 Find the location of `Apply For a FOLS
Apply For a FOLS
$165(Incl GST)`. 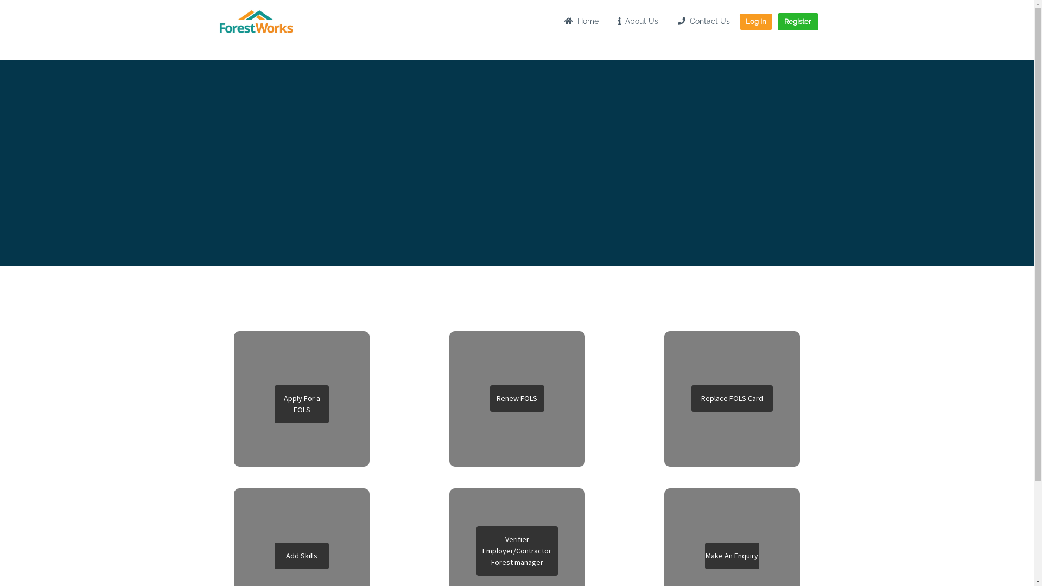

Apply For a FOLS
Apply For a FOLS
$165(Incl GST) is located at coordinates (302, 399).